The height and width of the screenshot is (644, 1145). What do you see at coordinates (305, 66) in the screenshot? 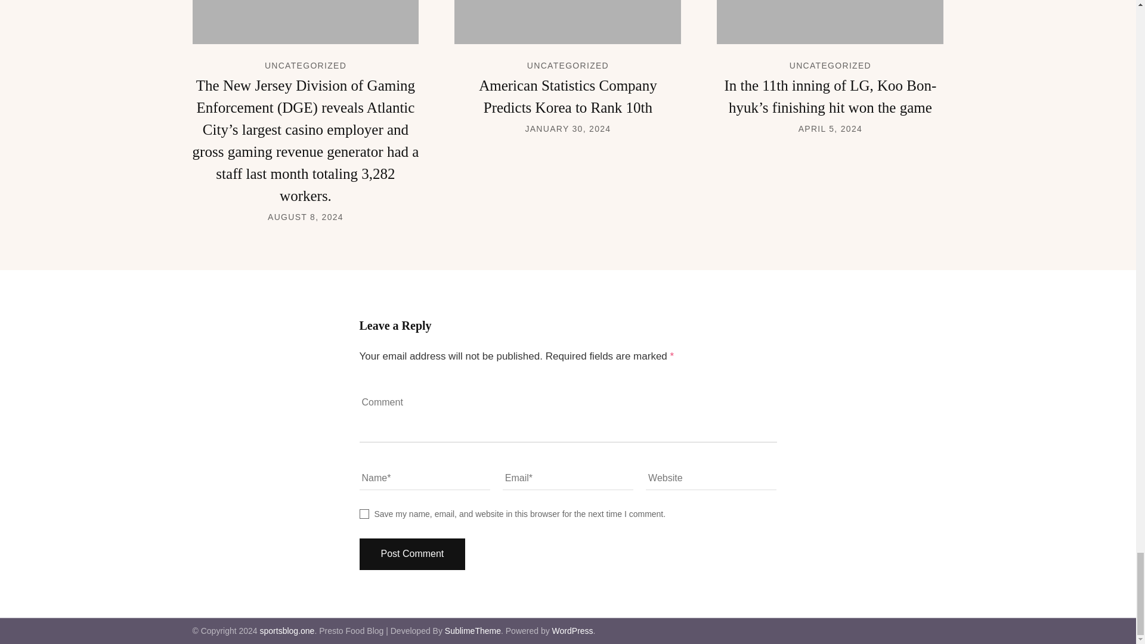
I see `UNCATEGORIZED` at bounding box center [305, 66].